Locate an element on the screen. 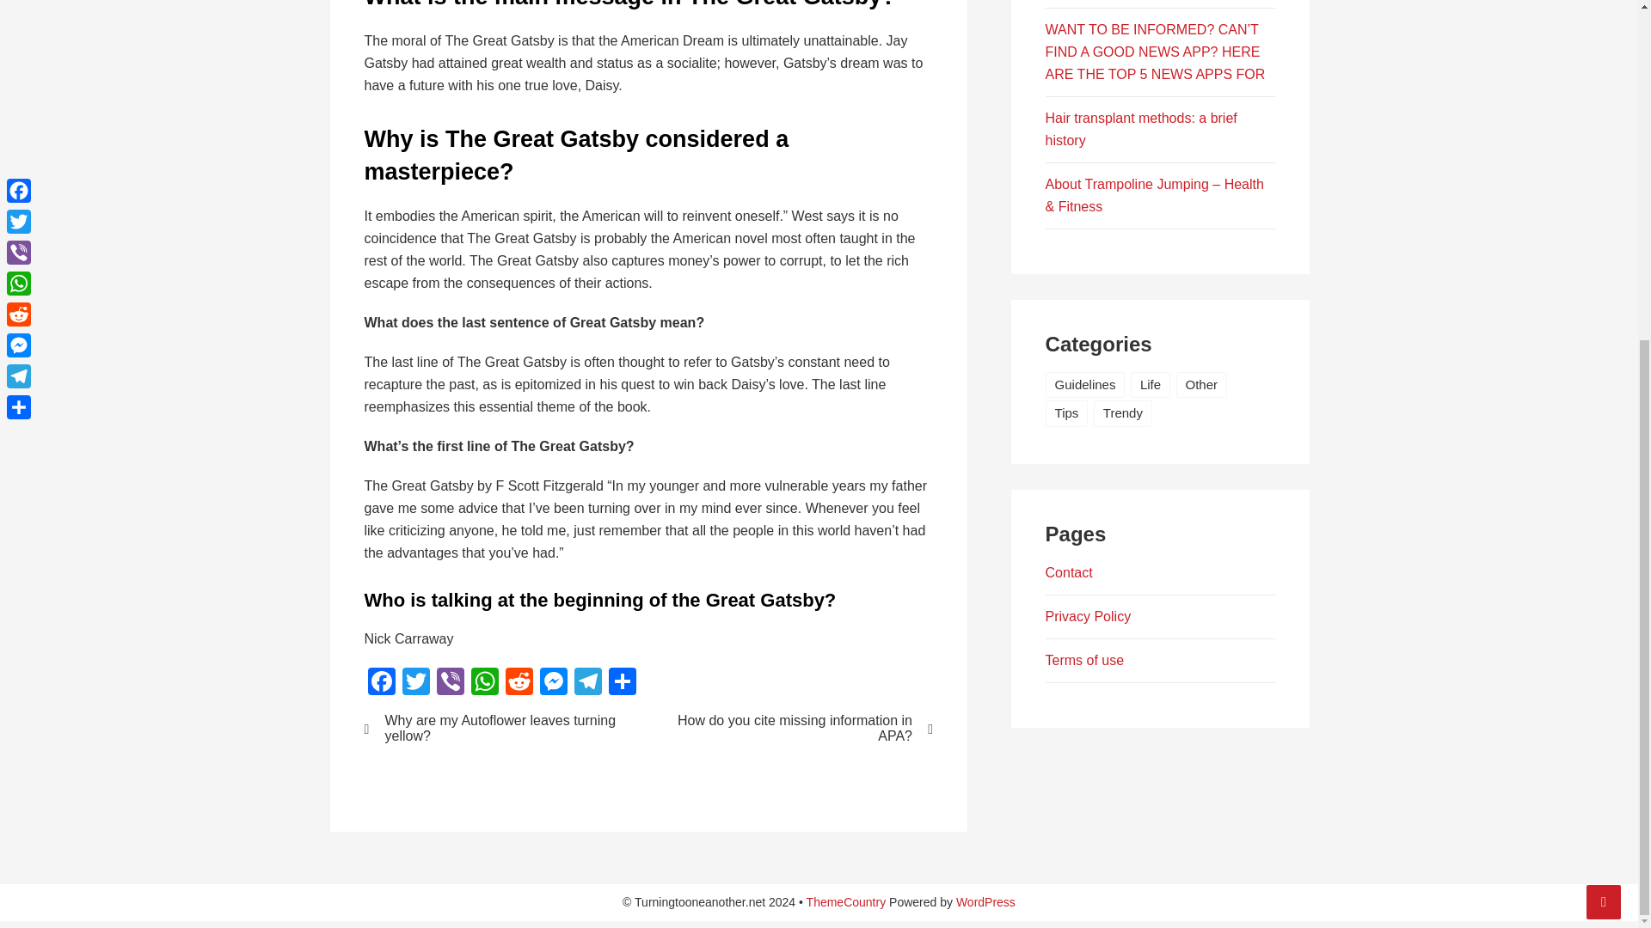 Image resolution: width=1651 pixels, height=928 pixels. WhatsApp is located at coordinates (484, 683).